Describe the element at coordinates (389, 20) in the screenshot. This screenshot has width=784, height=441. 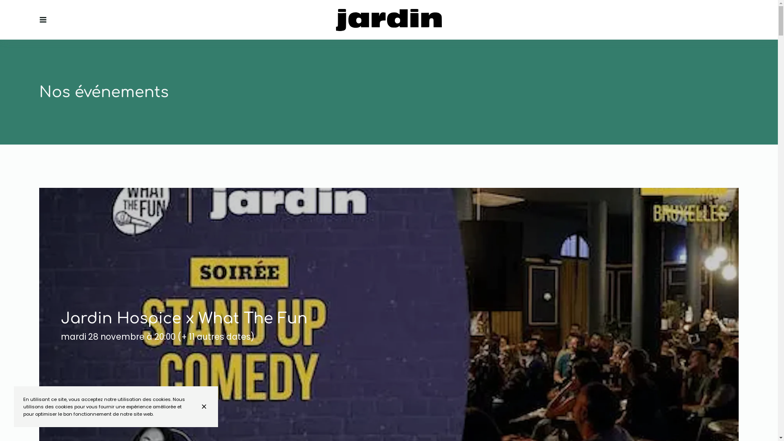
I see `Logo de Jardin` at that location.